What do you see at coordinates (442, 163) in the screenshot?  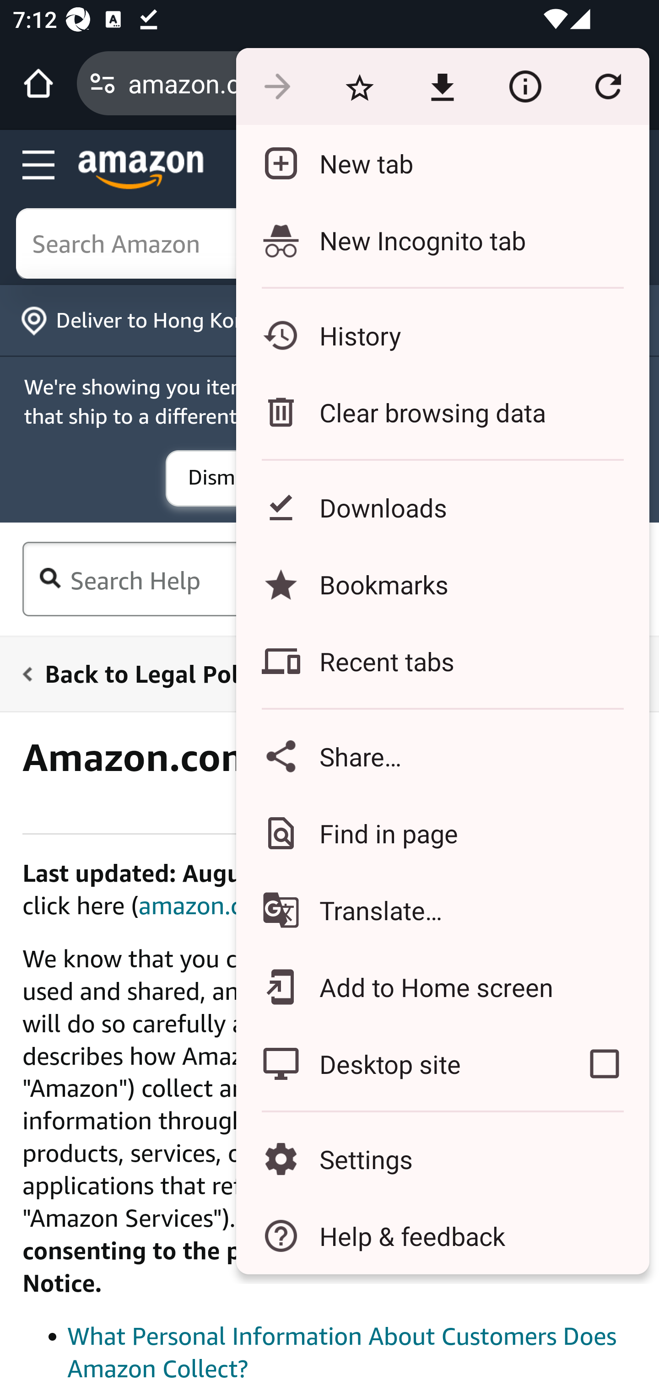 I see `New tab` at bounding box center [442, 163].